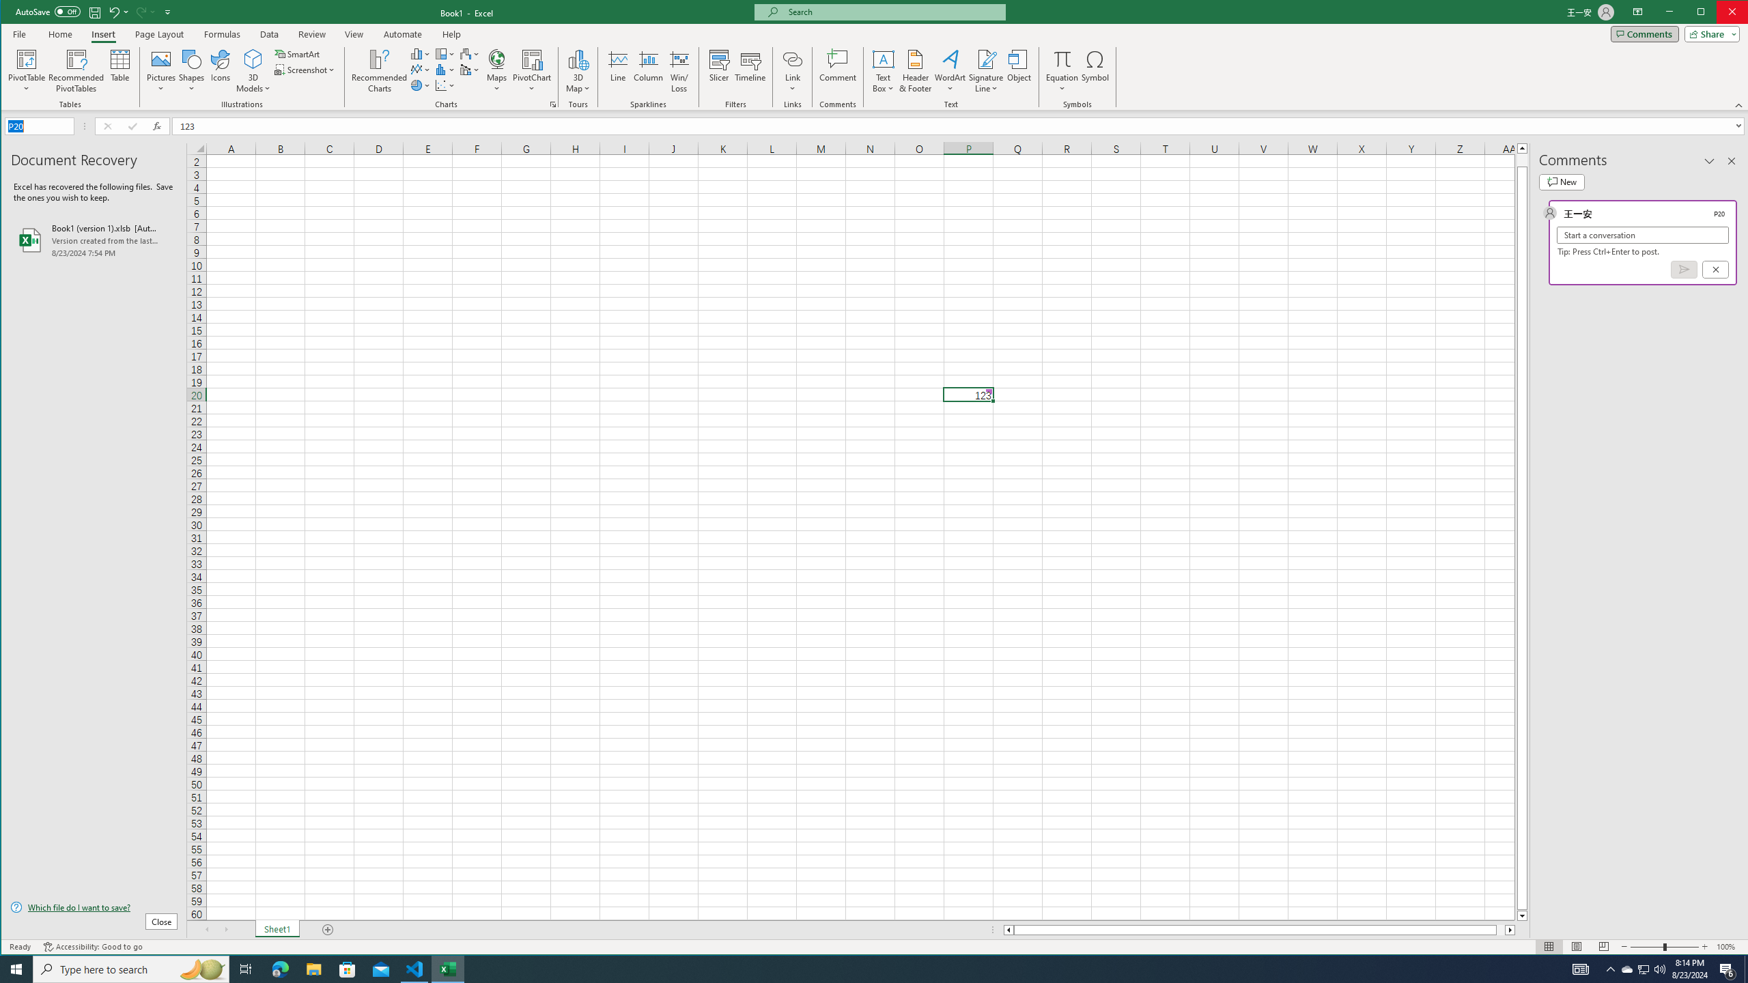 Image resolution: width=1748 pixels, height=983 pixels. What do you see at coordinates (1062, 59) in the screenshot?
I see `Equation` at bounding box center [1062, 59].